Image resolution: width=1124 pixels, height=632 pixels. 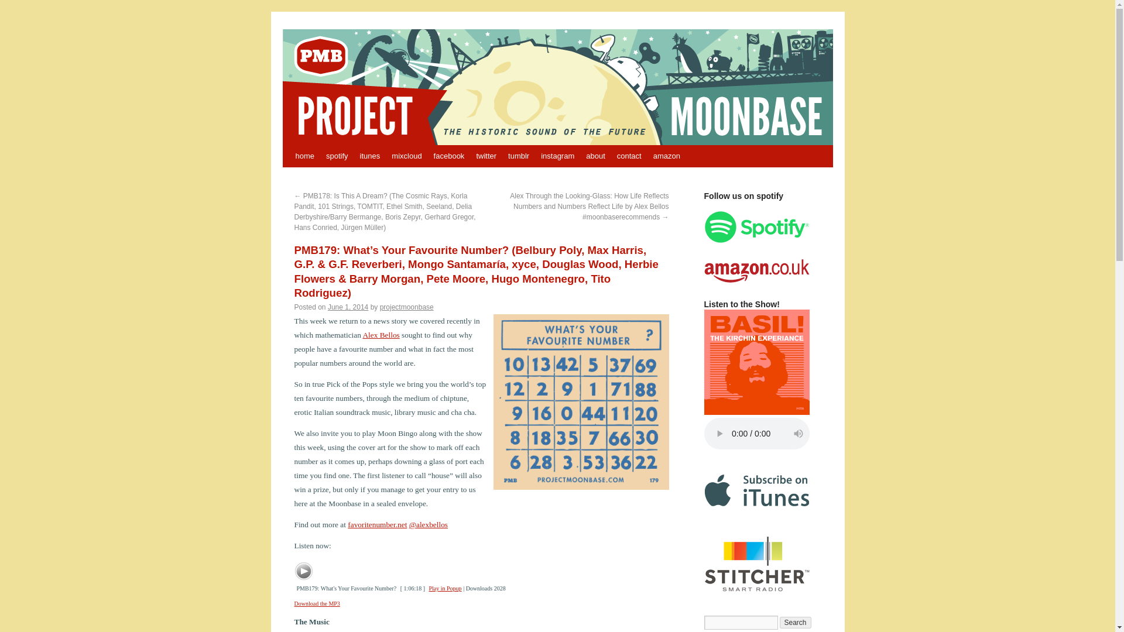 What do you see at coordinates (557, 156) in the screenshot?
I see `instagram` at bounding box center [557, 156].